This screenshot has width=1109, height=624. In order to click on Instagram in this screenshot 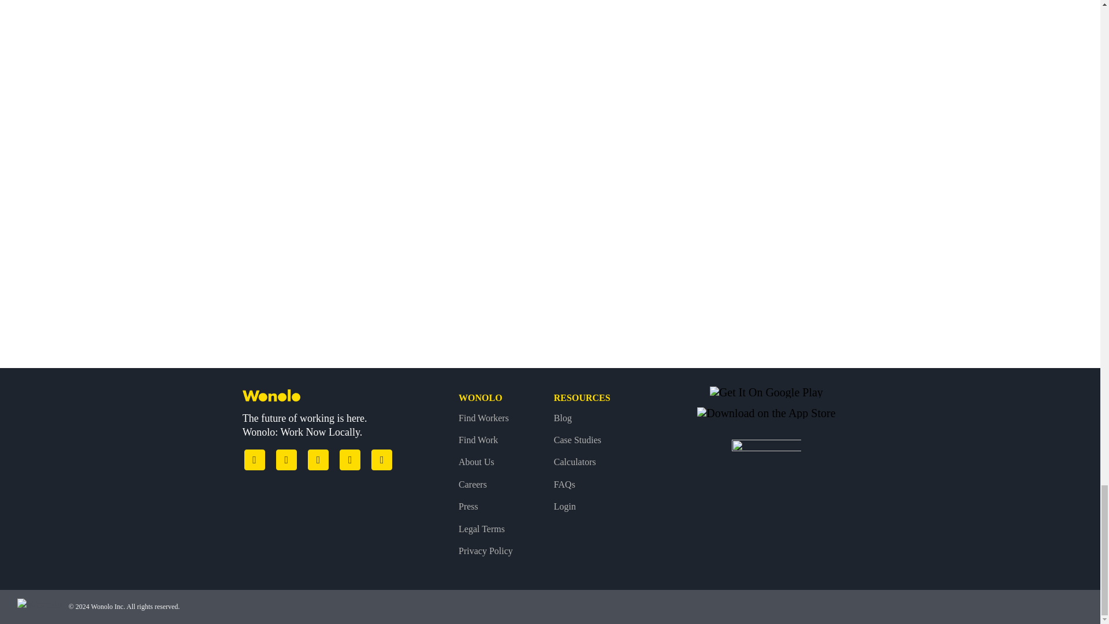, I will do `click(318, 460)`.